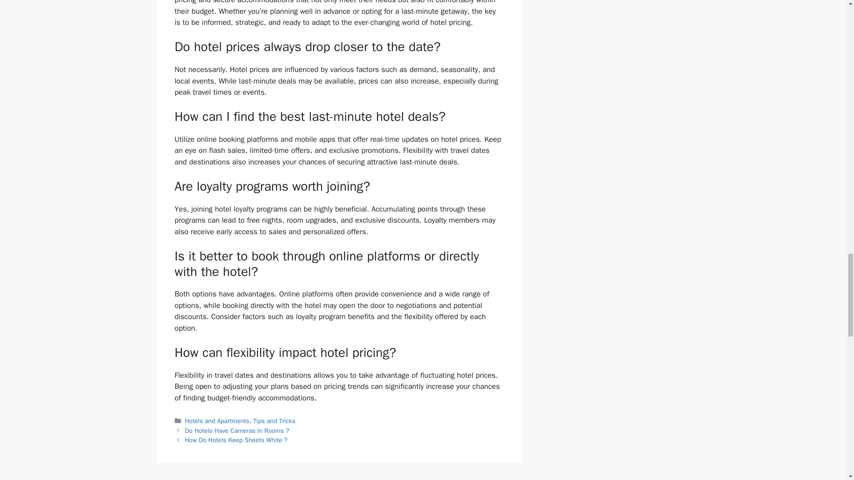 This screenshot has height=480, width=854. What do you see at coordinates (217, 420) in the screenshot?
I see `Hotels and Apartments` at bounding box center [217, 420].